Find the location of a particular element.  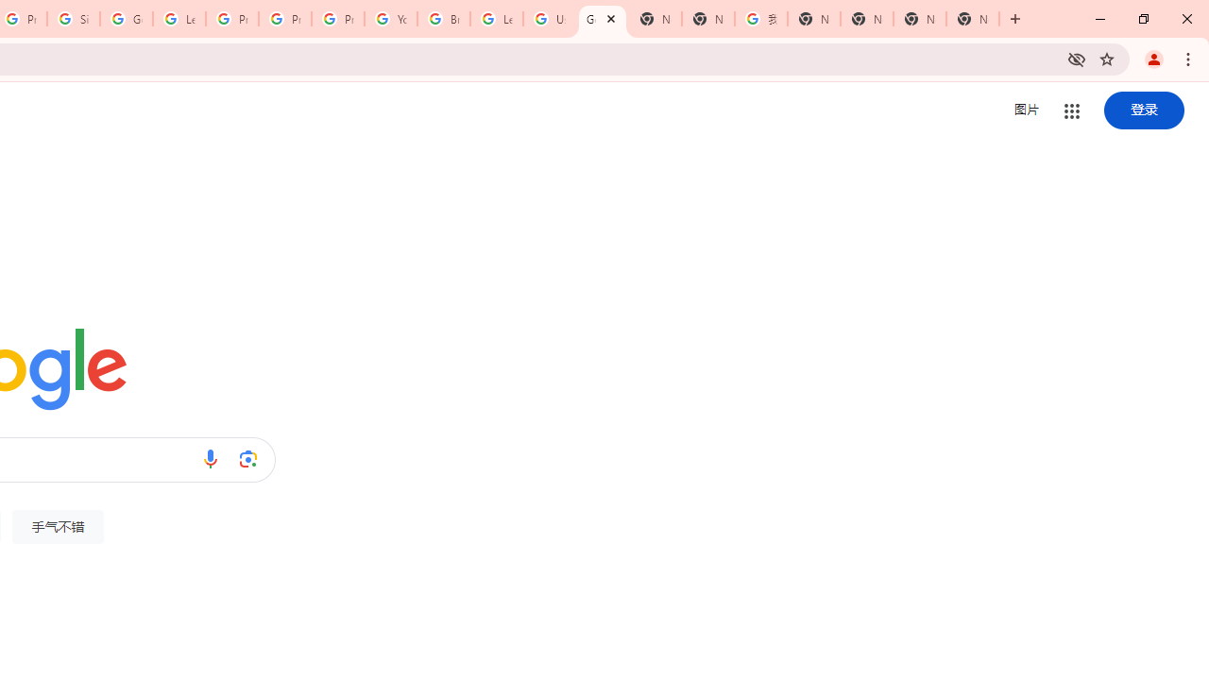

Privacy Help Center - Policies Help is located at coordinates (231, 19).